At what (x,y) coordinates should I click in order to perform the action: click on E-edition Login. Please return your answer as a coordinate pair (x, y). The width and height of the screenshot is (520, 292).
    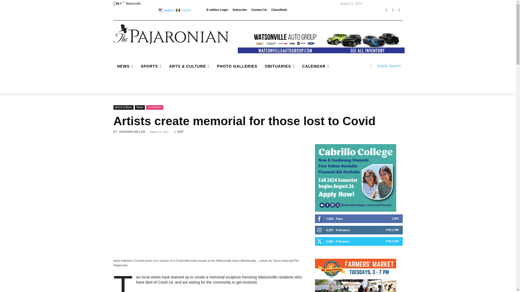
    Looking at the image, I should click on (217, 10).